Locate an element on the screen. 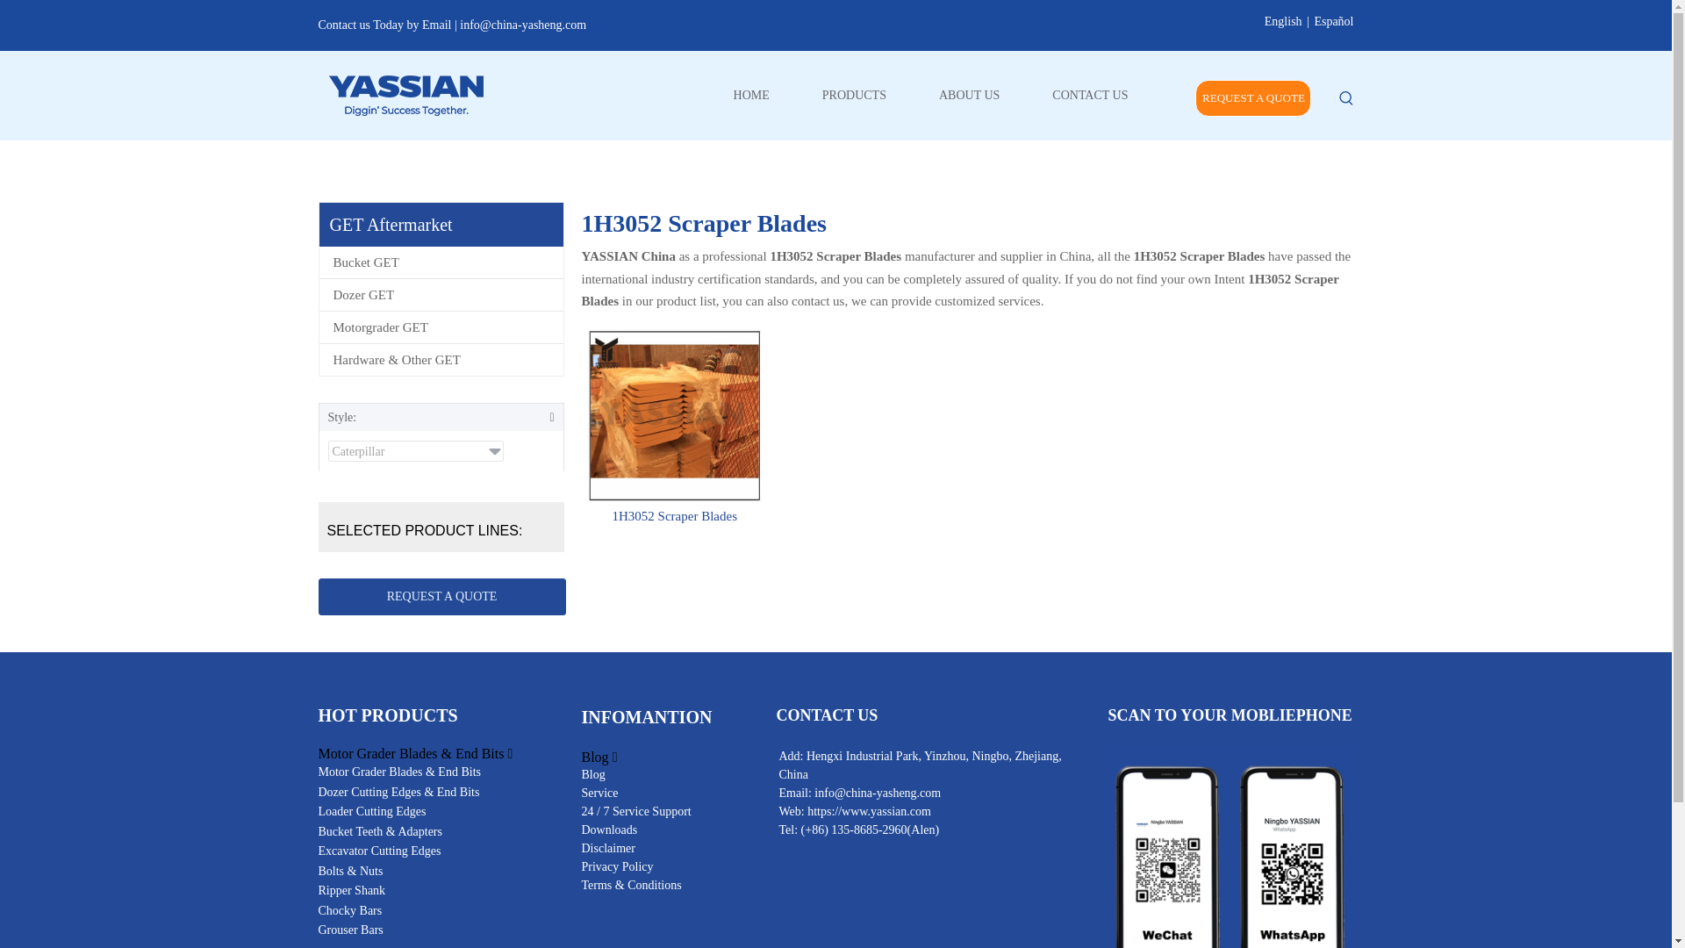  PRODUCTS is located at coordinates (854, 96).